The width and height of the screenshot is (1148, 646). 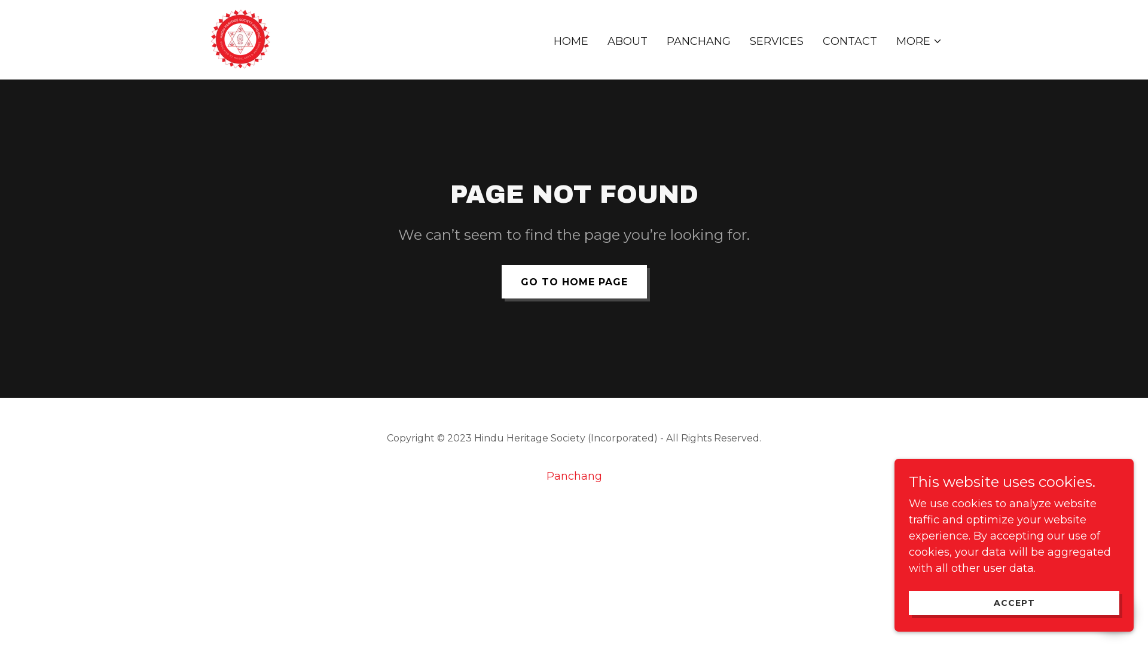 I want to click on Panchang, so click(x=574, y=476).